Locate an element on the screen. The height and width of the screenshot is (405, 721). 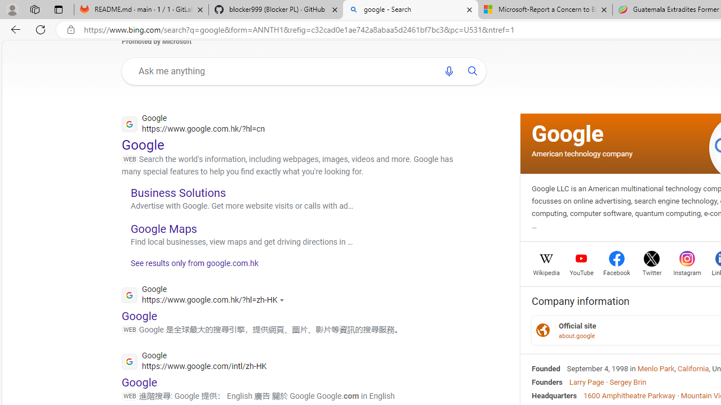
Search using voice is located at coordinates (449, 71).